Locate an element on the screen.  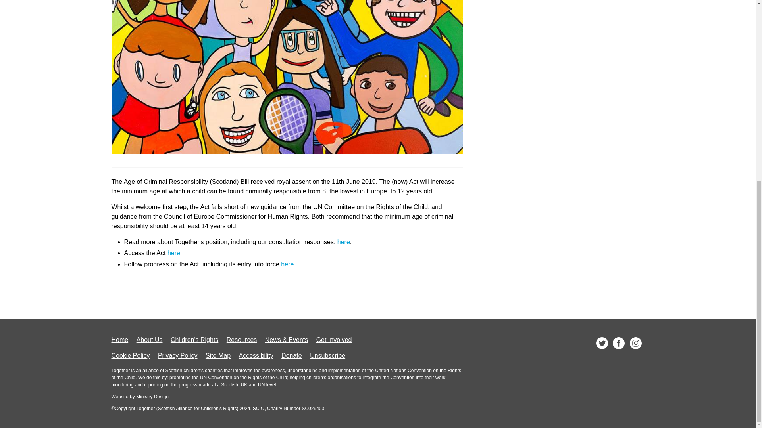
Children's Rights is located at coordinates (194, 340).